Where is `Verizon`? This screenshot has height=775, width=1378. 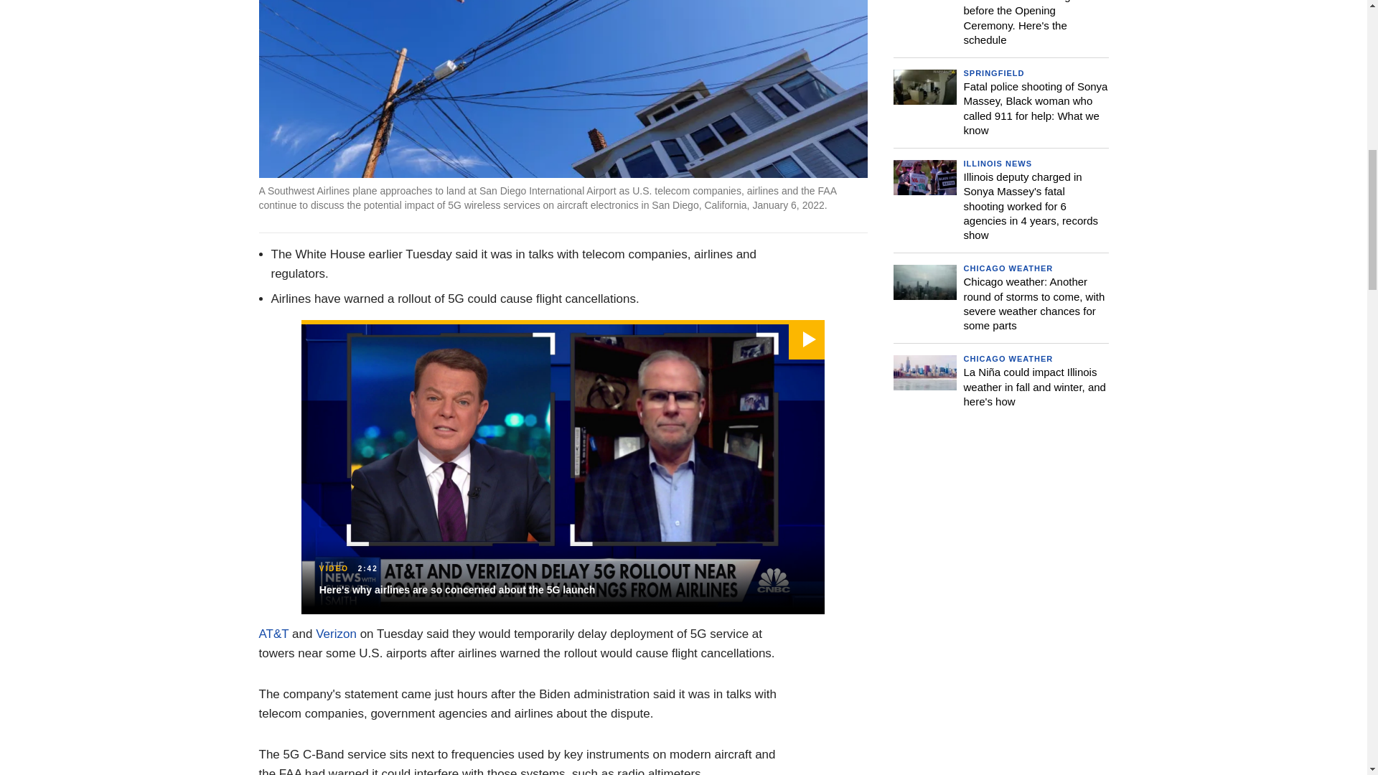 Verizon is located at coordinates (336, 634).